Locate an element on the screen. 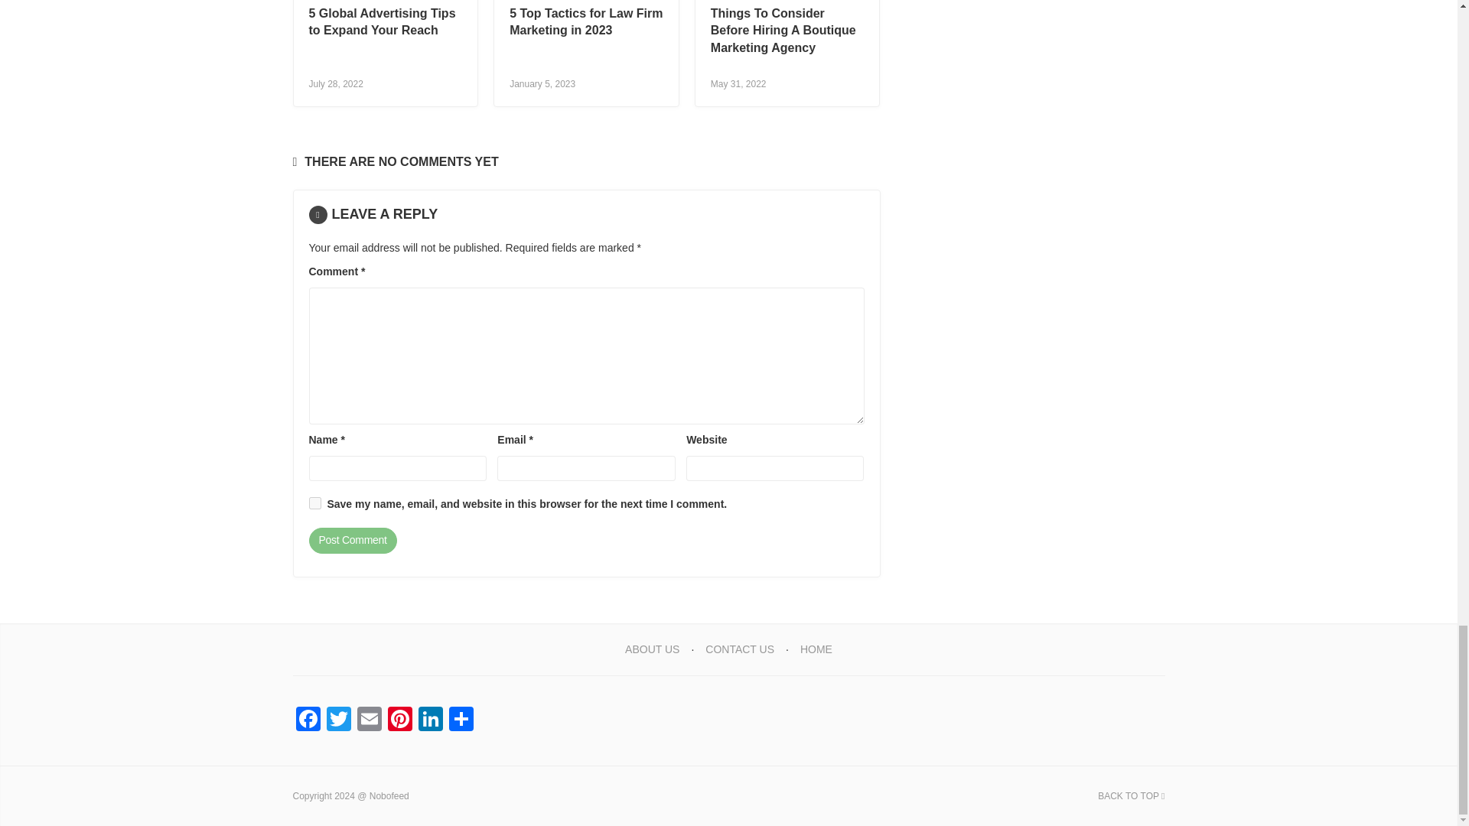 This screenshot has height=826, width=1469. yes is located at coordinates (315, 503).